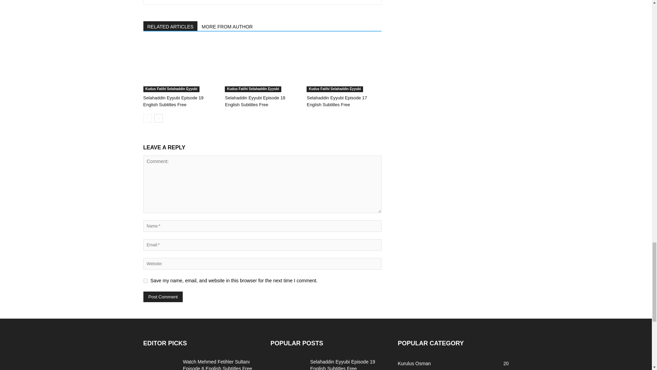  Describe the element at coordinates (145, 281) in the screenshot. I see `yes` at that location.